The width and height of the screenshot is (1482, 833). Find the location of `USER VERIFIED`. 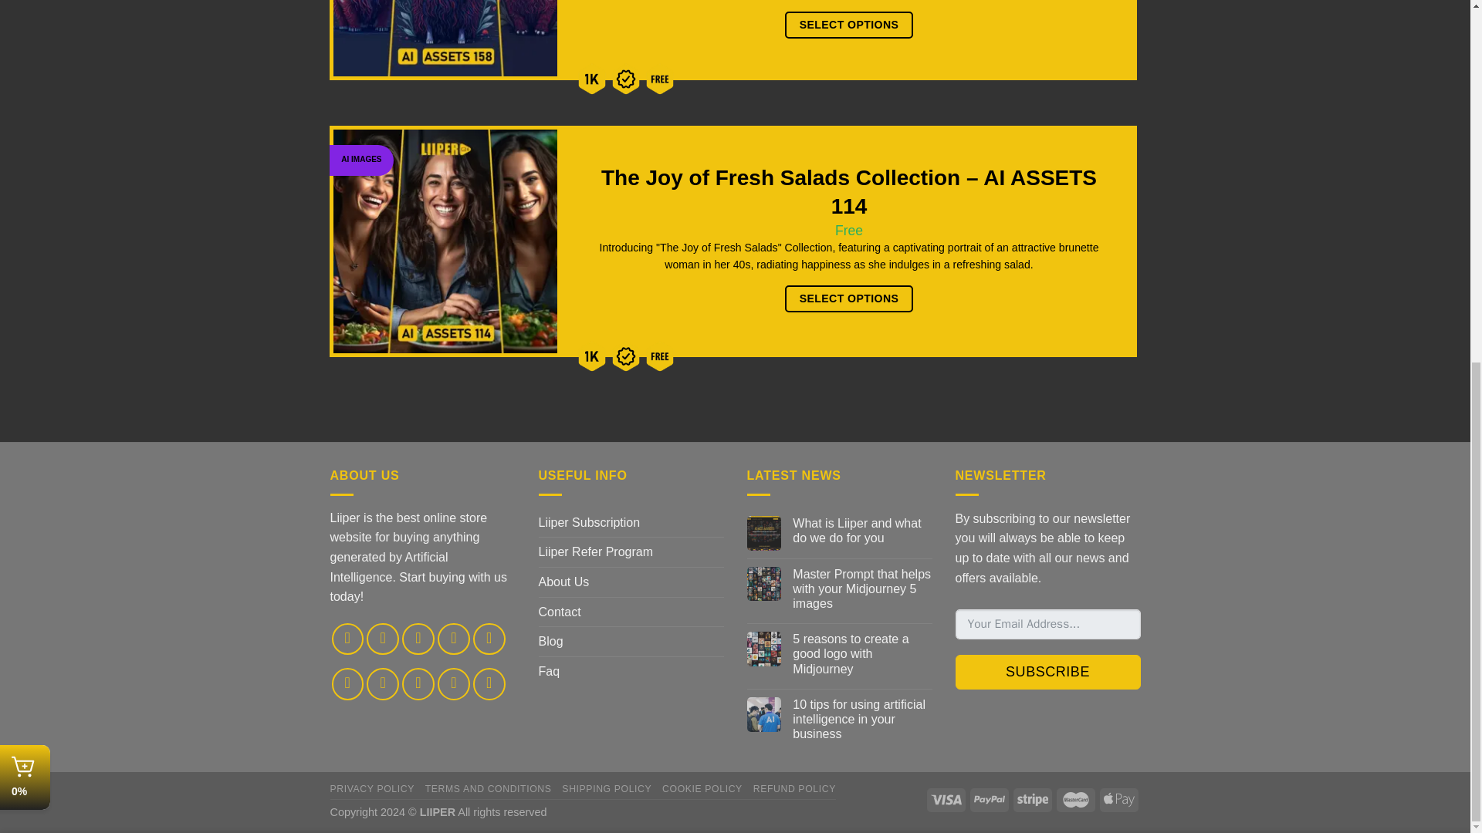

USER VERIFIED is located at coordinates (626, 79).